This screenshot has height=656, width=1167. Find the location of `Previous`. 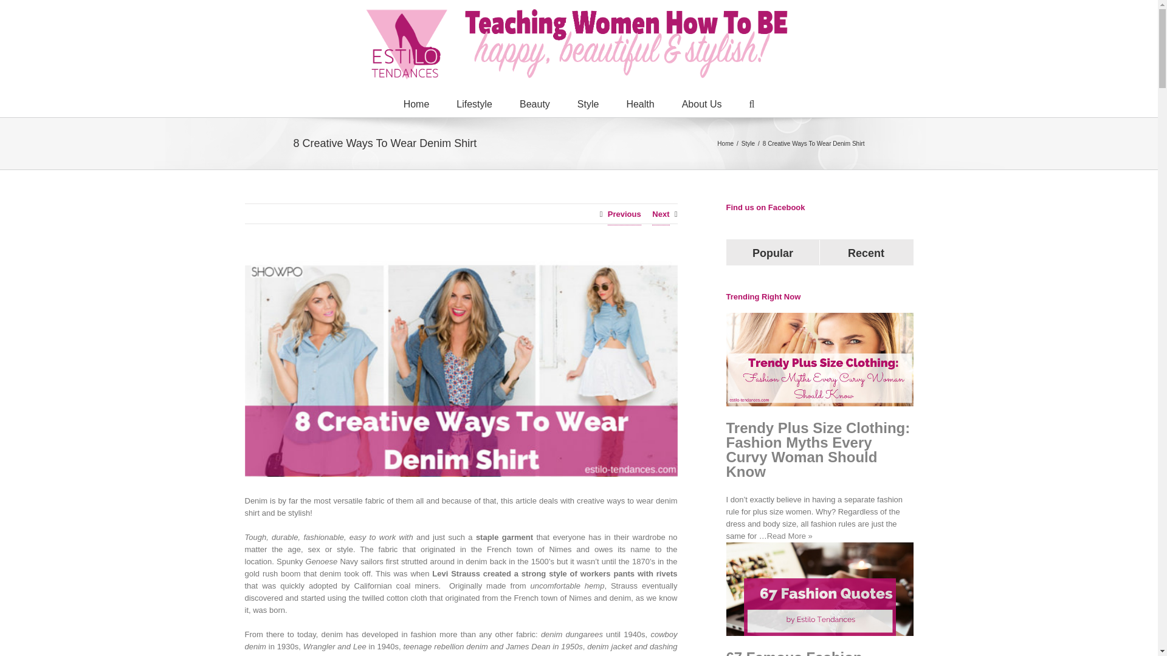

Previous is located at coordinates (624, 214).